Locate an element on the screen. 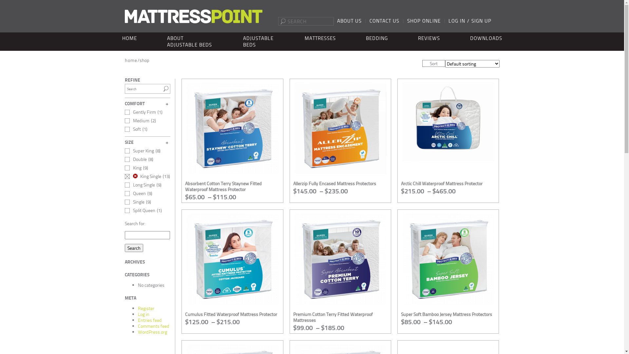  LOG IN / SIGN UP is located at coordinates (470, 21).